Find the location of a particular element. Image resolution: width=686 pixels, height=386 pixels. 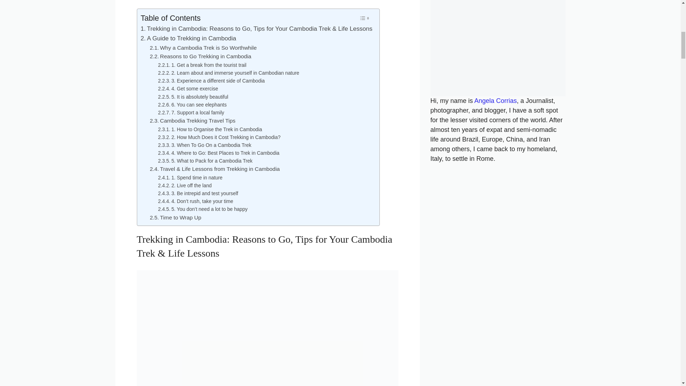

6. You can see elephants is located at coordinates (192, 104).